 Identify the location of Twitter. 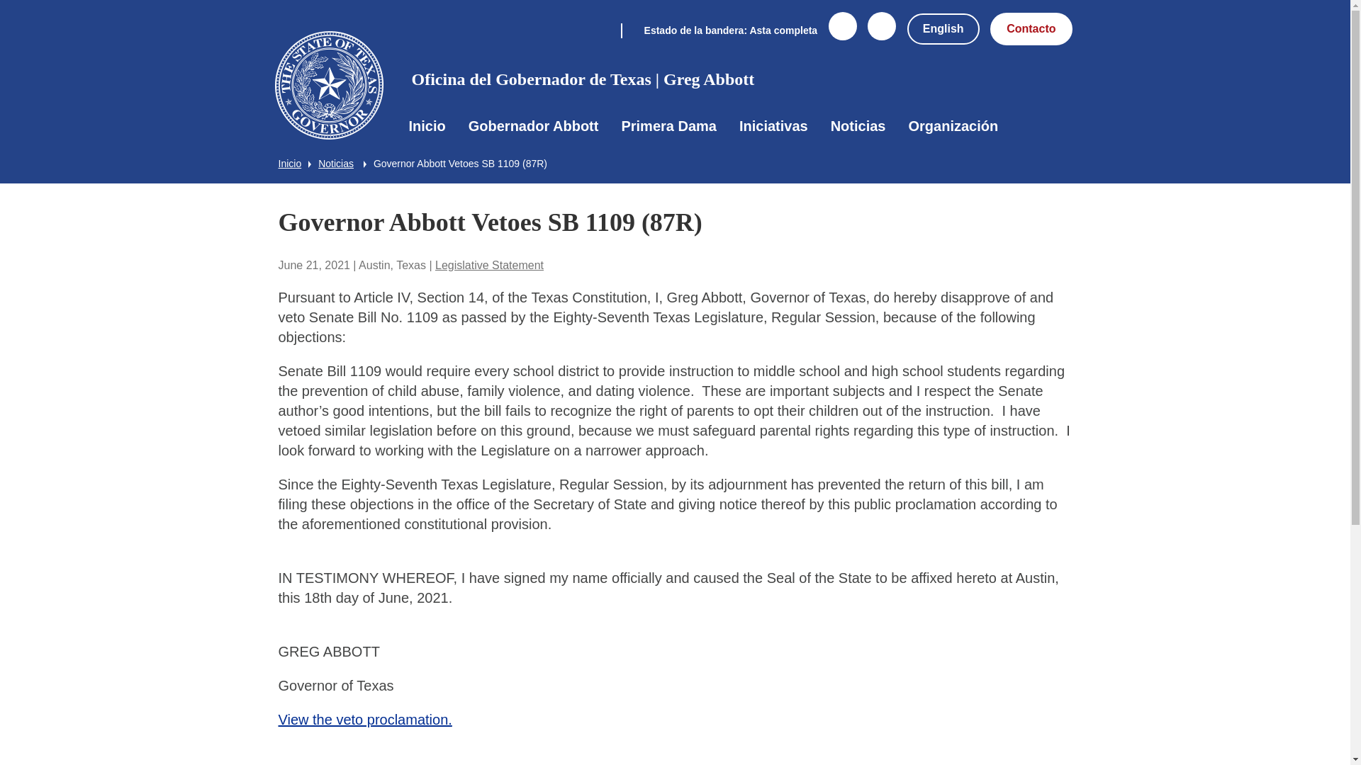
(882, 35).